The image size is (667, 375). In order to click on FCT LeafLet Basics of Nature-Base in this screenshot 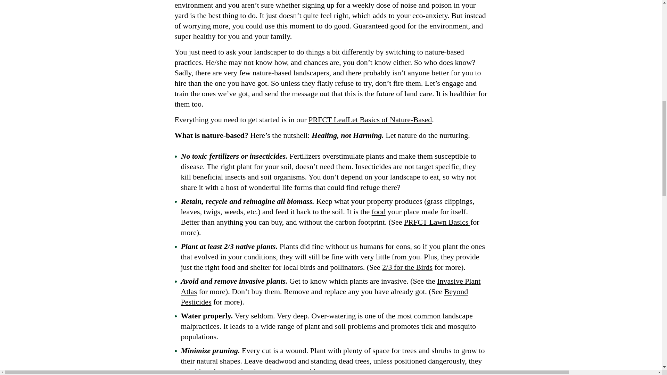, I will do `click(373, 119)`.